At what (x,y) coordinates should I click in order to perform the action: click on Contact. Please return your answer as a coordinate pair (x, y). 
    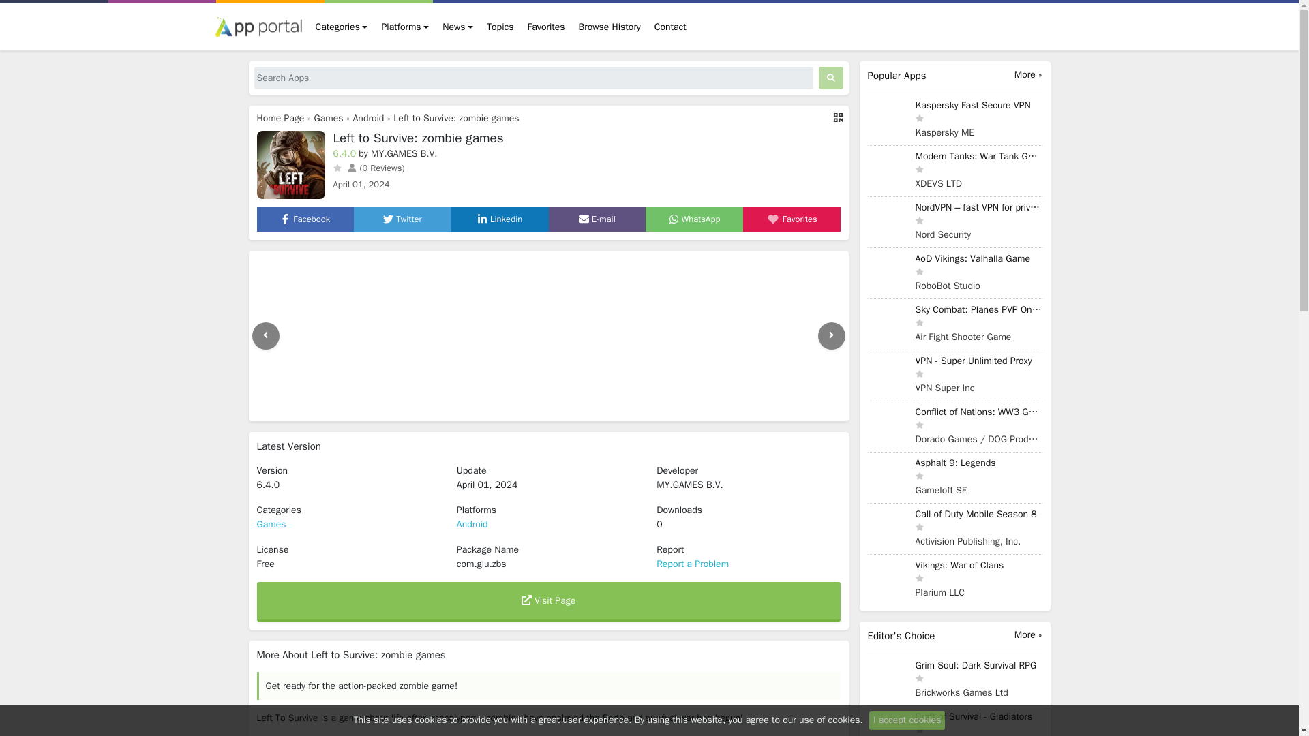
    Looking at the image, I should click on (671, 27).